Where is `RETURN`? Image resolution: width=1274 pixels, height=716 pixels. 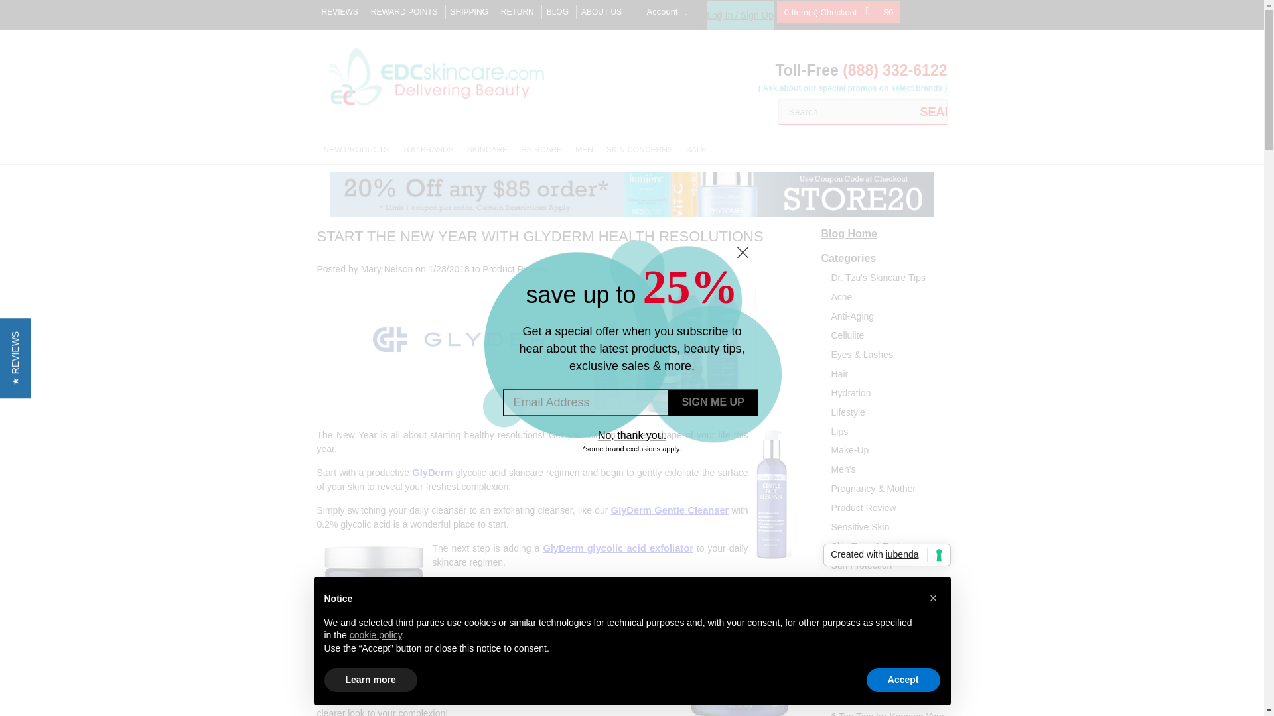
RETURN is located at coordinates (517, 12).